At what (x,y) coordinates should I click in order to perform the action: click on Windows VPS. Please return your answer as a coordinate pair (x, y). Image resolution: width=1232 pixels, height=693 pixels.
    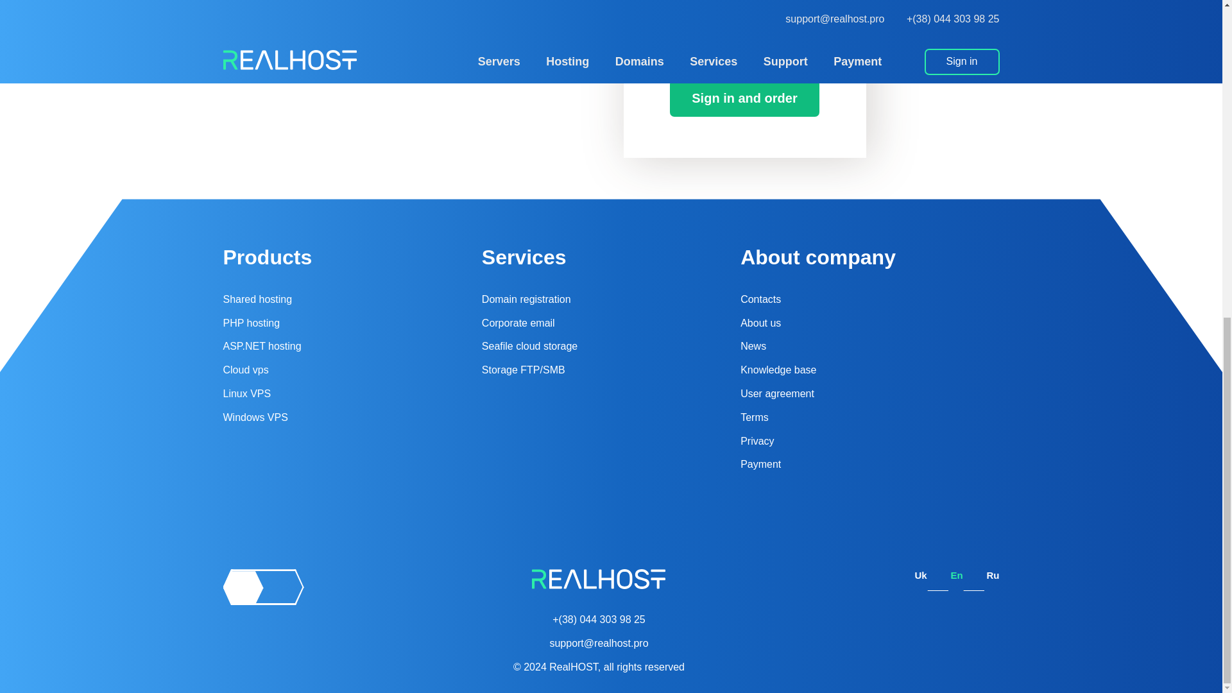
    Looking at the image, I should click on (255, 417).